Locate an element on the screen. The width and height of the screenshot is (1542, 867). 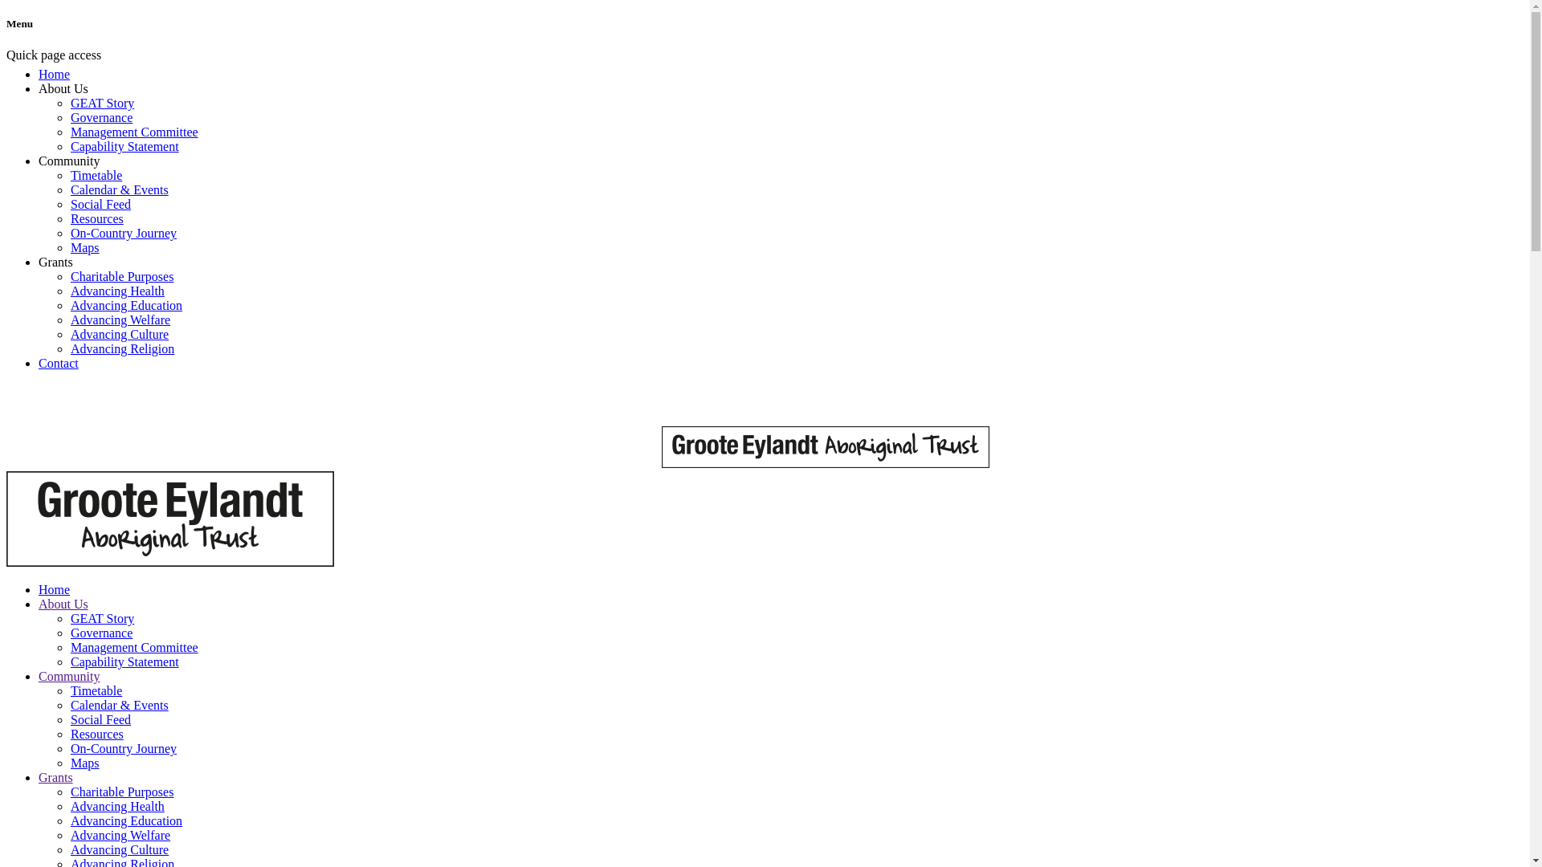
Grants is located at coordinates (56, 777).